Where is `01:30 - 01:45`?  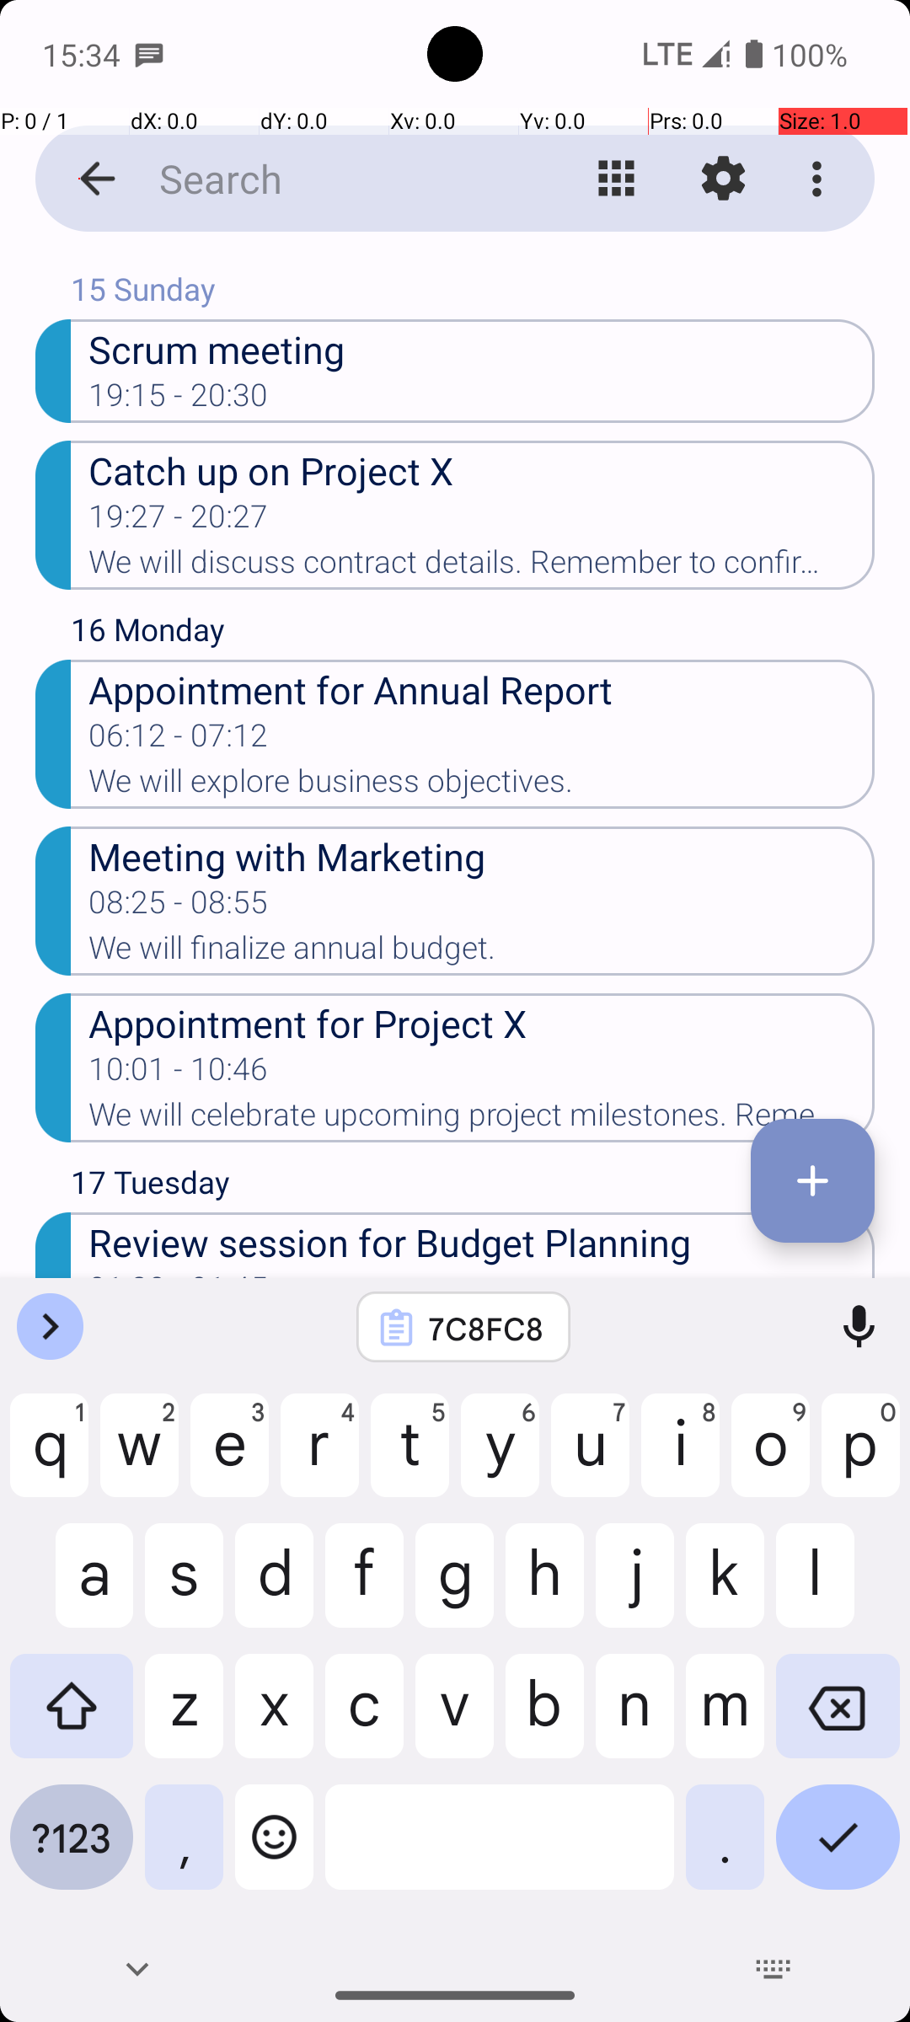
01:30 - 01:45 is located at coordinates (179, 1274).